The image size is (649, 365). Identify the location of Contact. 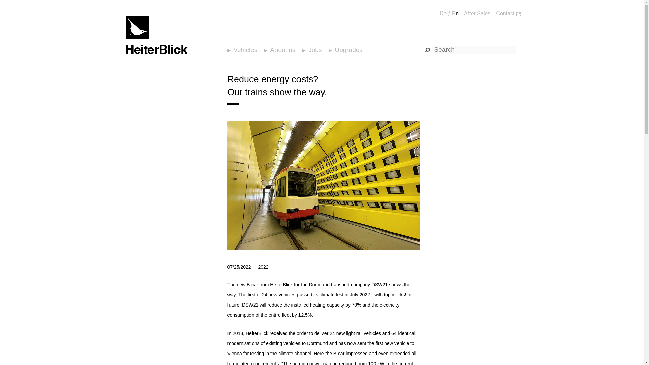
(505, 13).